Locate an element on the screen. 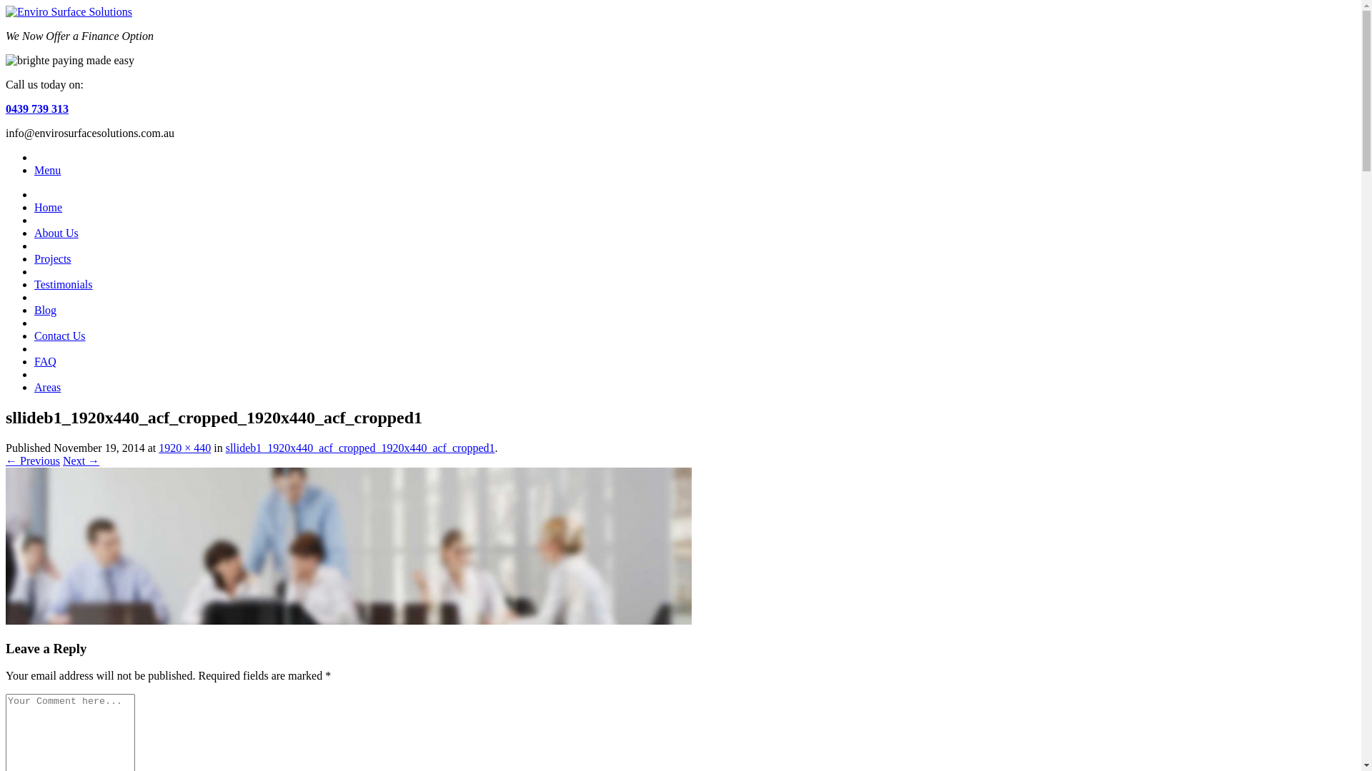 Image resolution: width=1372 pixels, height=771 pixels. sllideb1_1920x440_acf_cropped_1920x440_acf_cropped1 is located at coordinates (360, 448).